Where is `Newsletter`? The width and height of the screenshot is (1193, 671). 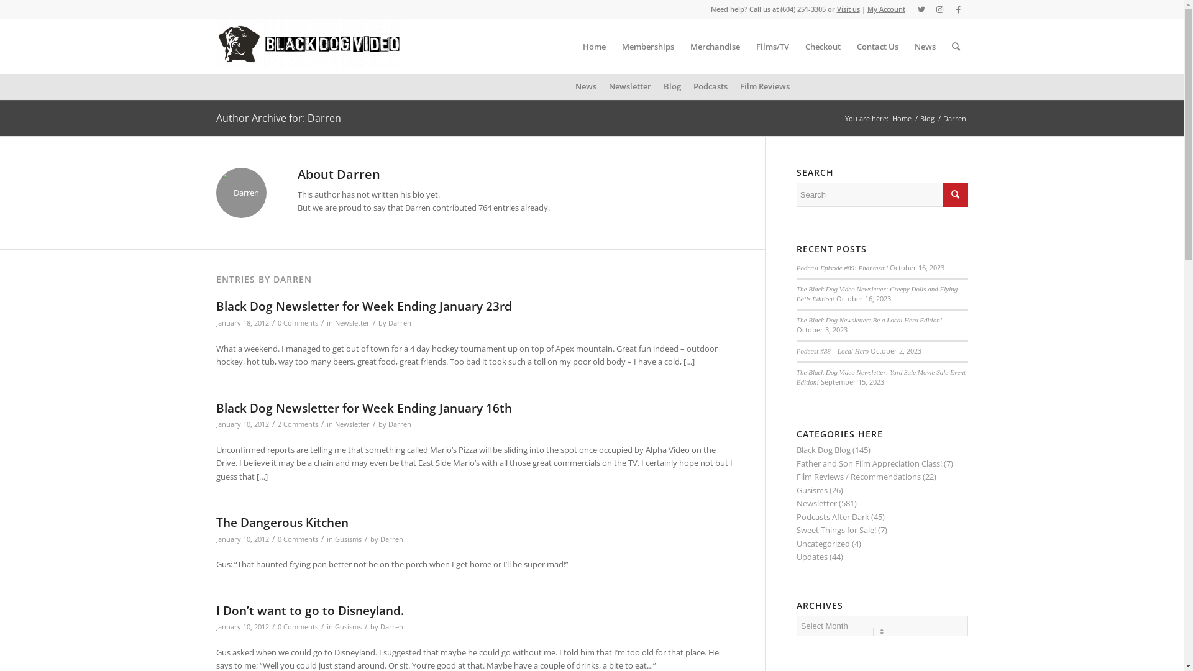
Newsletter is located at coordinates (352, 323).